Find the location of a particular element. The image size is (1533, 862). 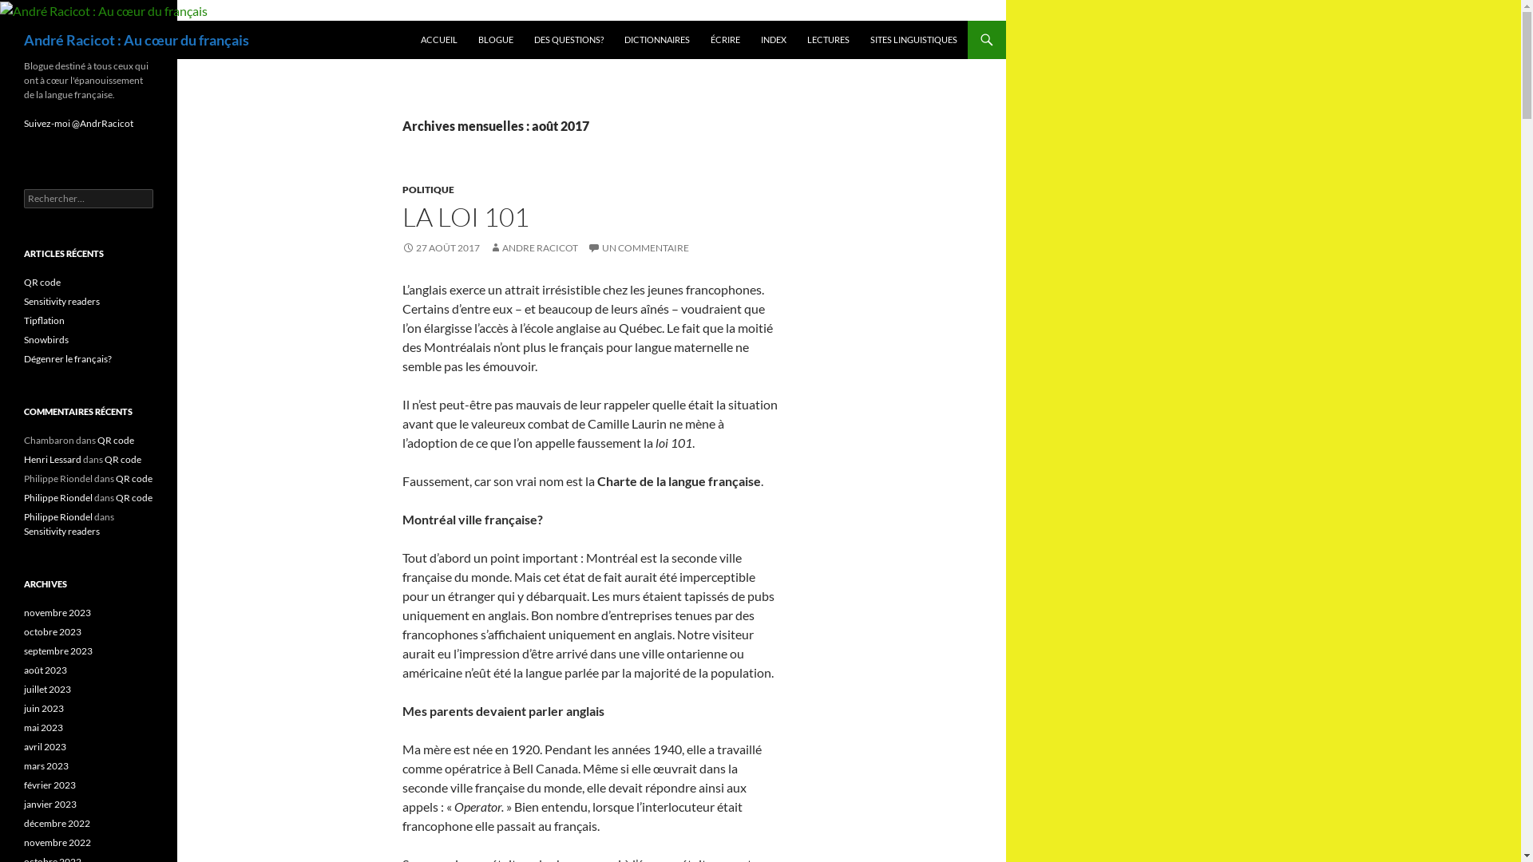

QR code is located at coordinates (134, 479).